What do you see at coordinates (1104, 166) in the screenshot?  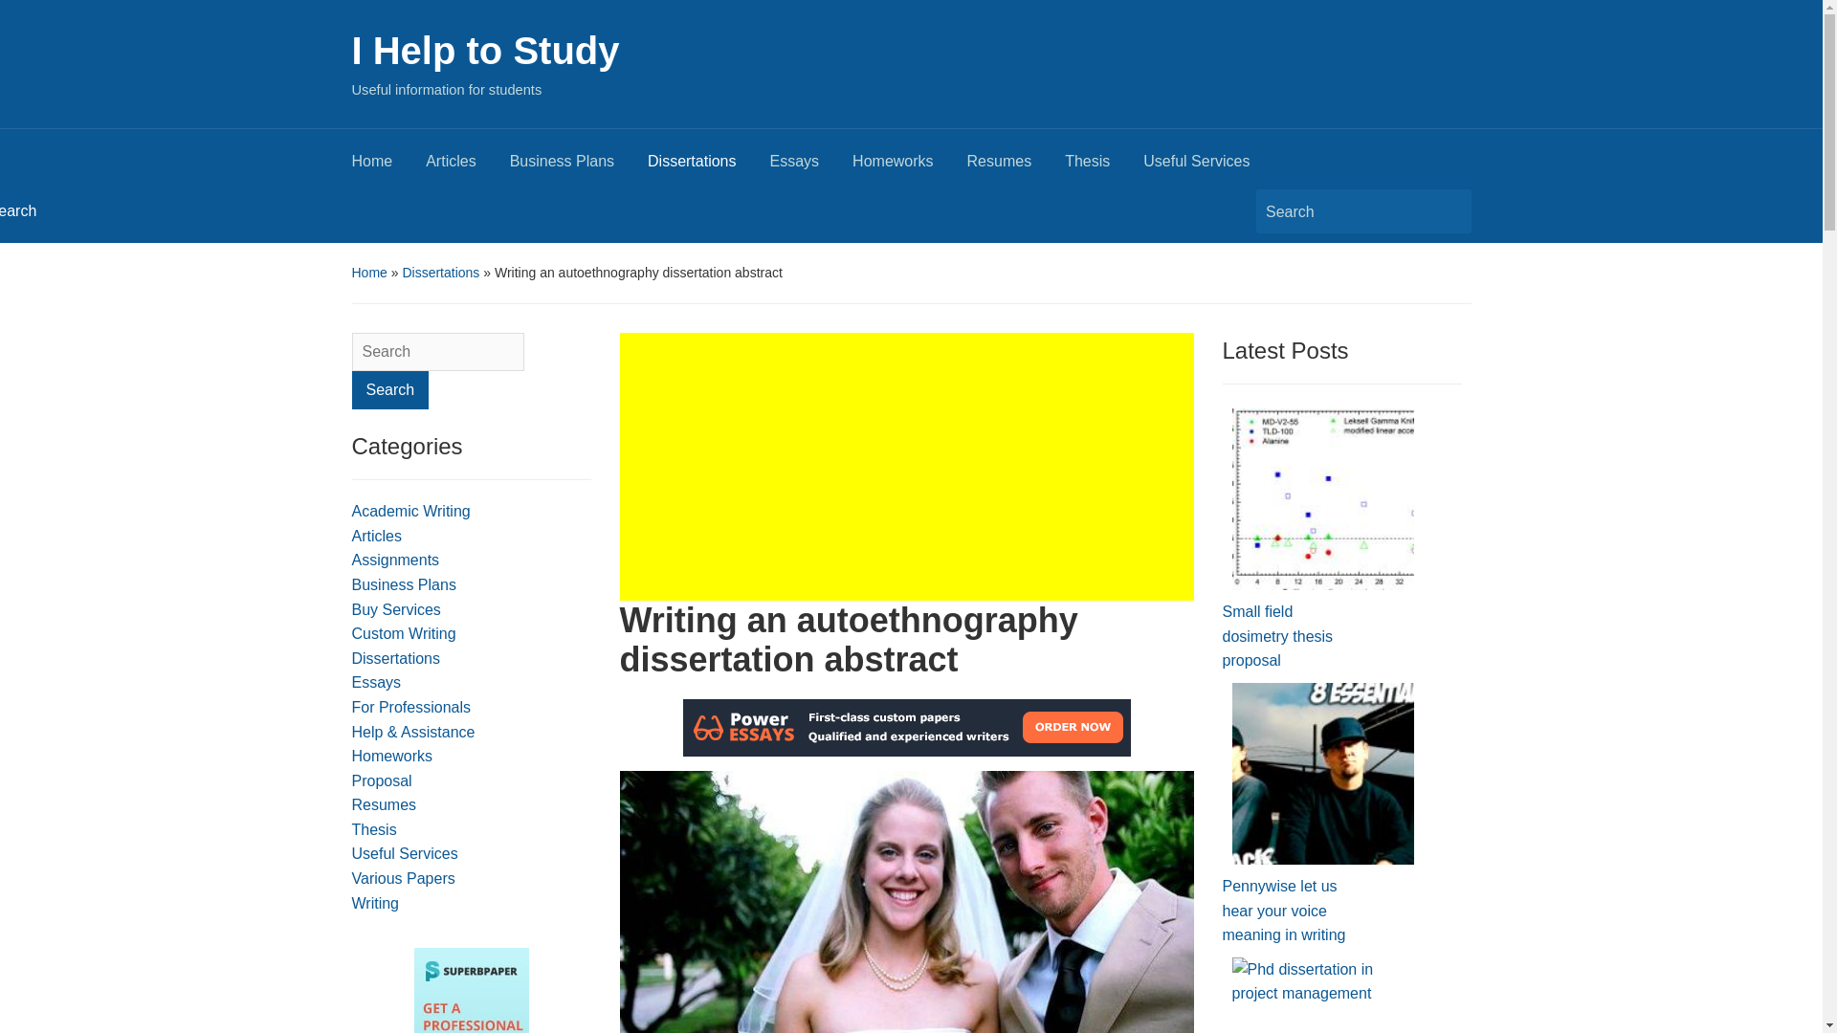 I see `Thesis` at bounding box center [1104, 166].